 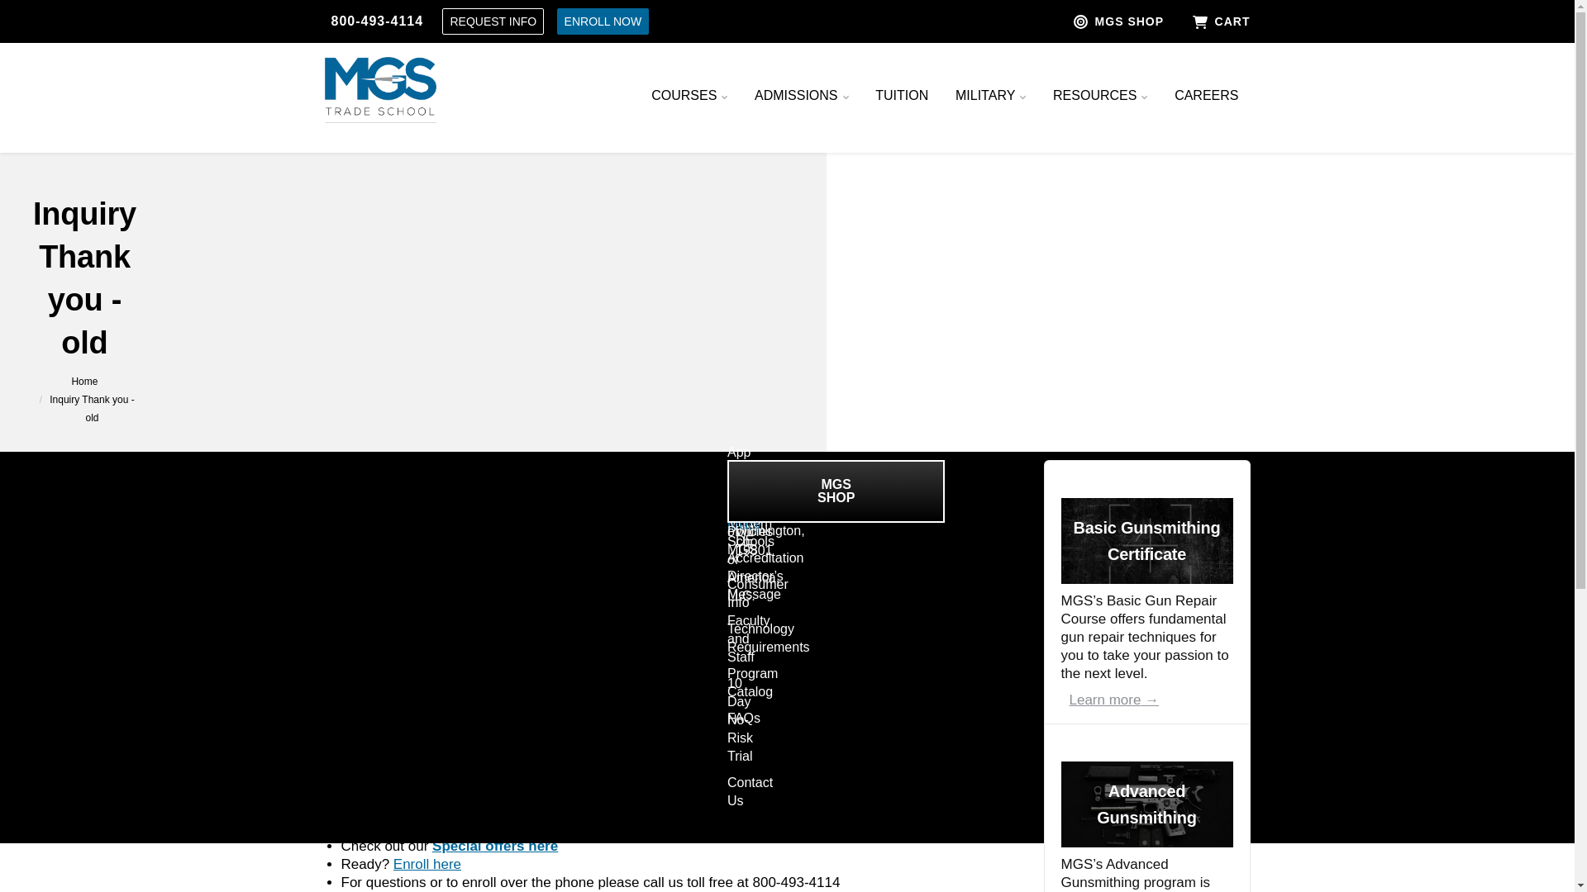 I want to click on COURSES, so click(x=689, y=96).